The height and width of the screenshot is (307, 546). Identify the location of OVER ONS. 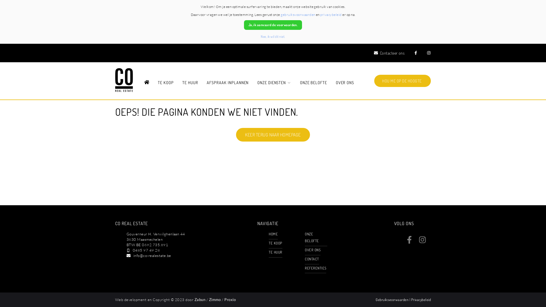
(313, 250).